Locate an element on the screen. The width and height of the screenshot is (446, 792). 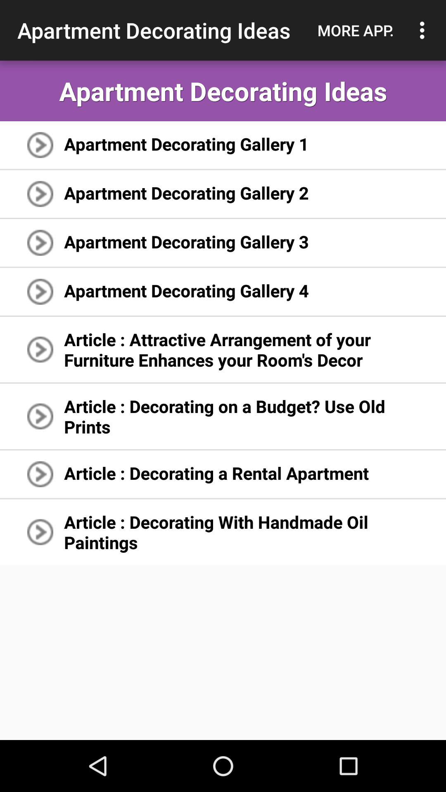
turn on more app. item is located at coordinates (356, 30).